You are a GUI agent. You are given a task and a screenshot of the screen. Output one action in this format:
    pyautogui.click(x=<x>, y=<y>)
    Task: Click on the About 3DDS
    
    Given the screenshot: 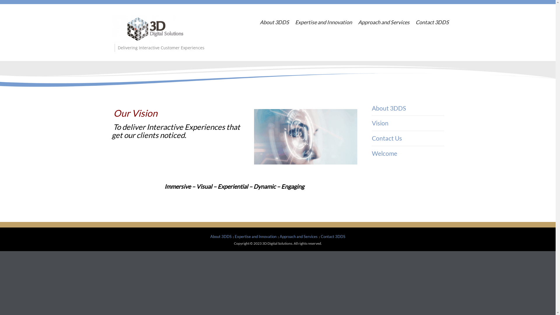 What is the action you would take?
    pyautogui.click(x=274, y=22)
    